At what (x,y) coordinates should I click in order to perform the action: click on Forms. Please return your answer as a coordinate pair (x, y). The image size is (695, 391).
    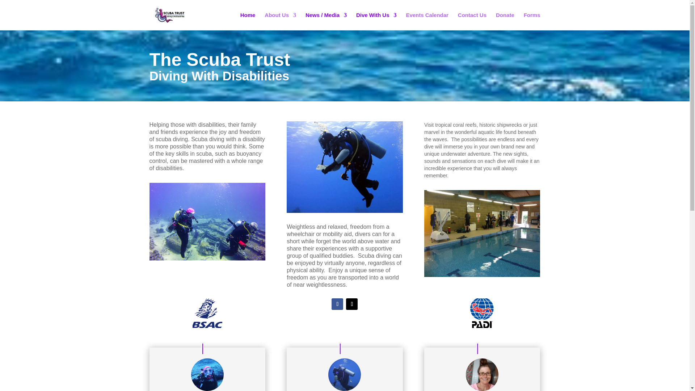
    Looking at the image, I should click on (532, 21).